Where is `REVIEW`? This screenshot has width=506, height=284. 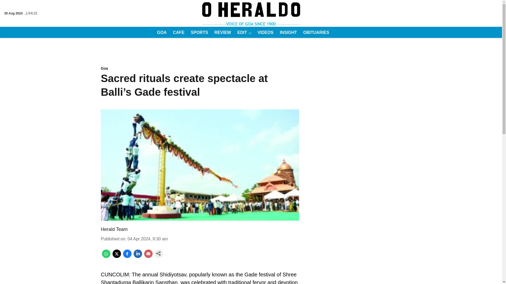
REVIEW is located at coordinates (221, 32).